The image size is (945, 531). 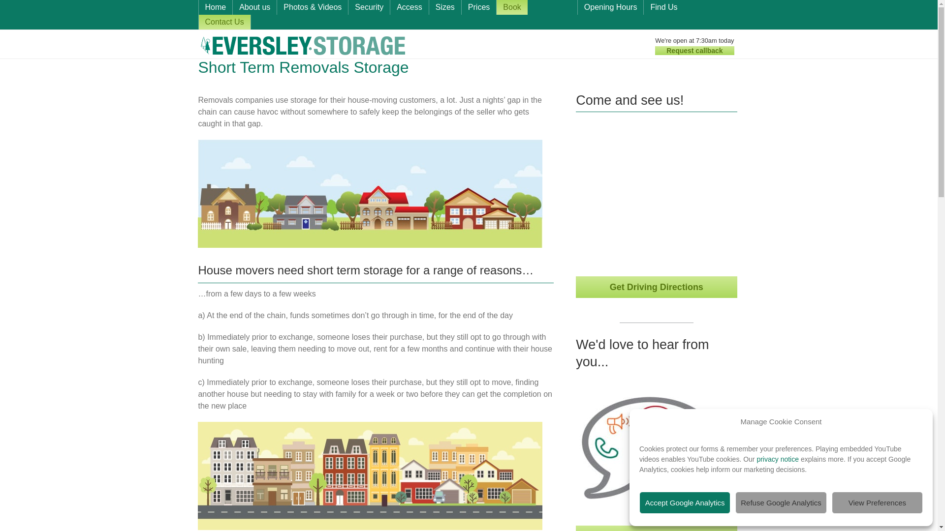 I want to click on About us, so click(x=254, y=7).